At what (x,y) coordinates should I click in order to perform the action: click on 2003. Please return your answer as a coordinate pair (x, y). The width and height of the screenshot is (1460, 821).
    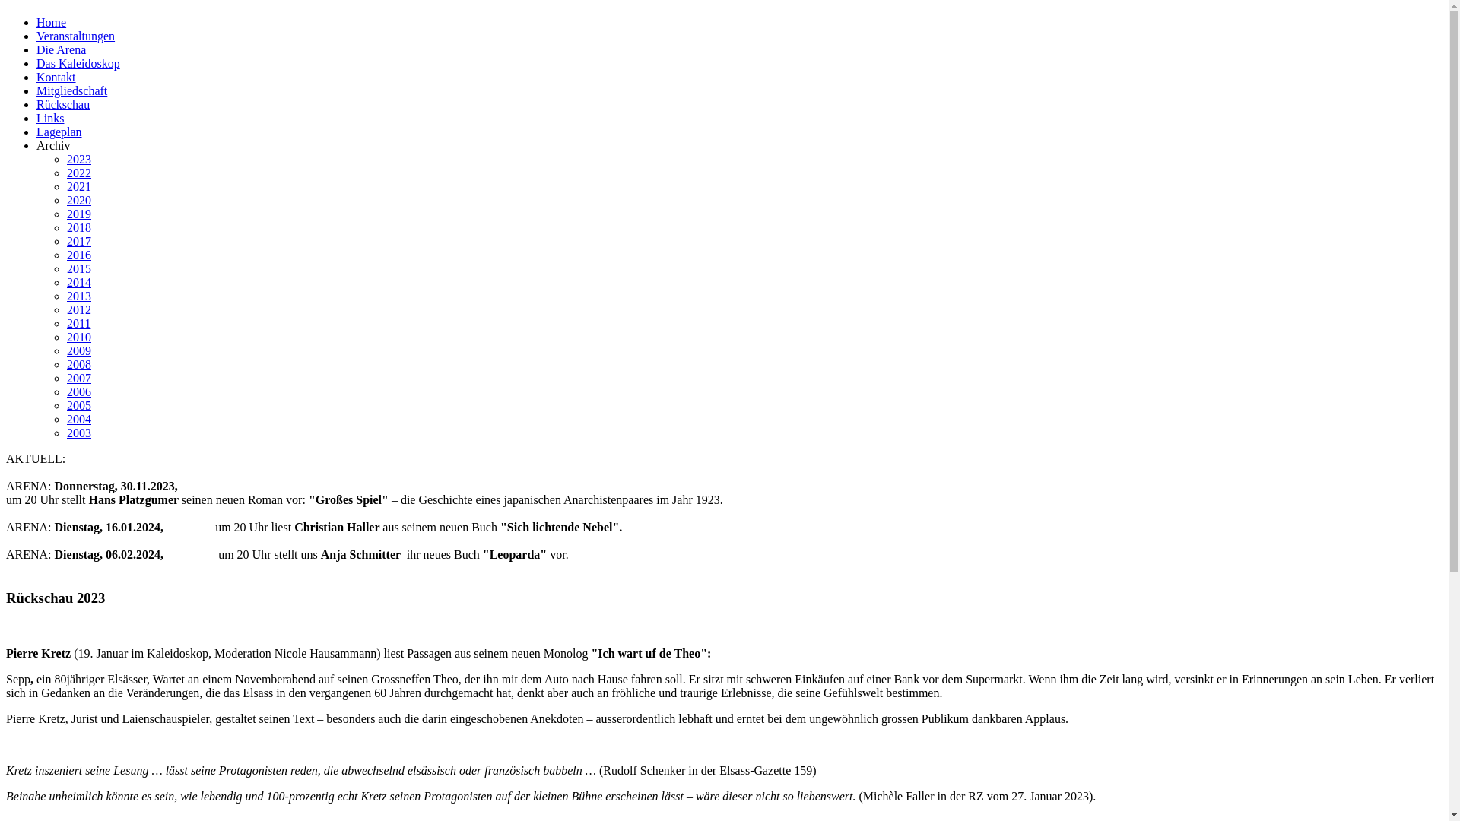
    Looking at the image, I should click on (79, 433).